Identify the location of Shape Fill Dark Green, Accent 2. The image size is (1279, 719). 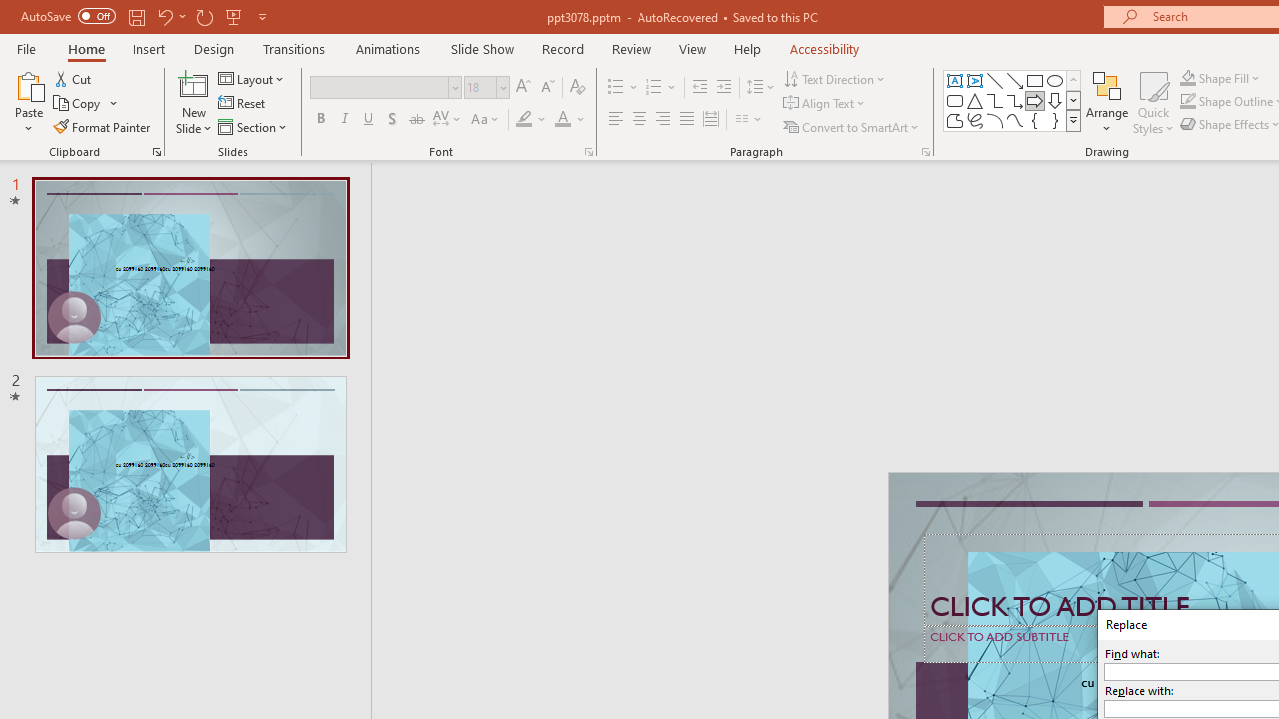
(1187, 78).